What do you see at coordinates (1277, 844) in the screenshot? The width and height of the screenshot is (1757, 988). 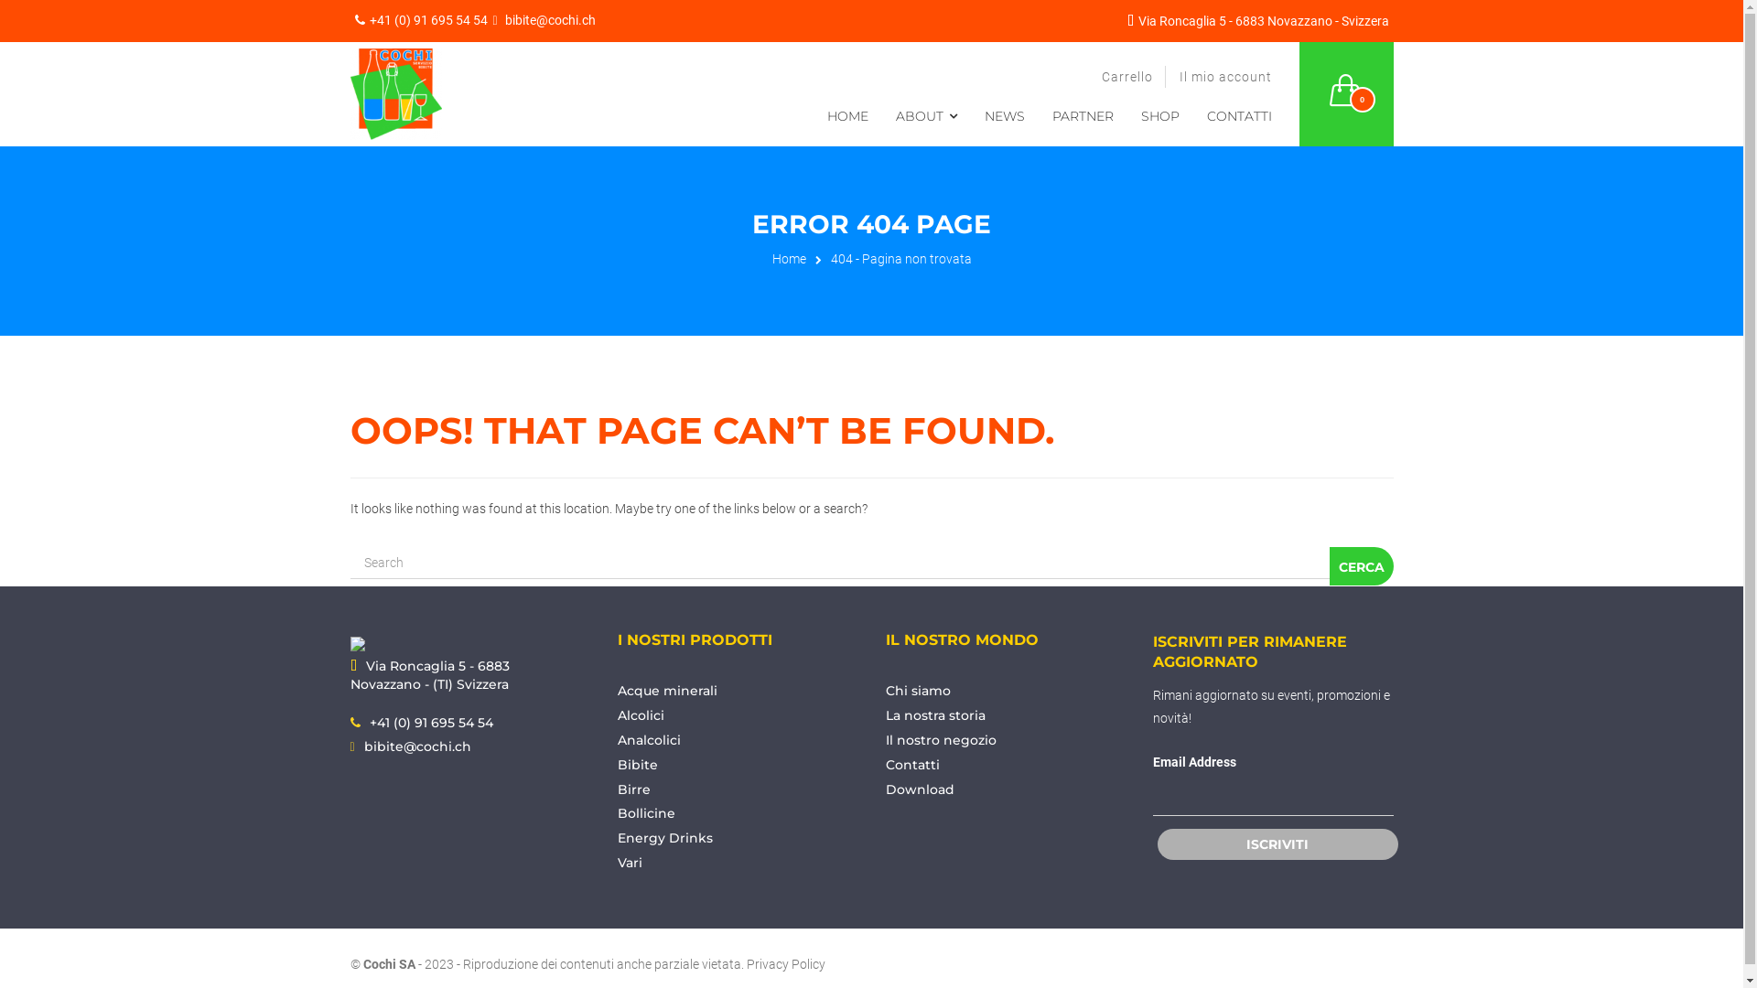 I see `Iscriviti` at bounding box center [1277, 844].